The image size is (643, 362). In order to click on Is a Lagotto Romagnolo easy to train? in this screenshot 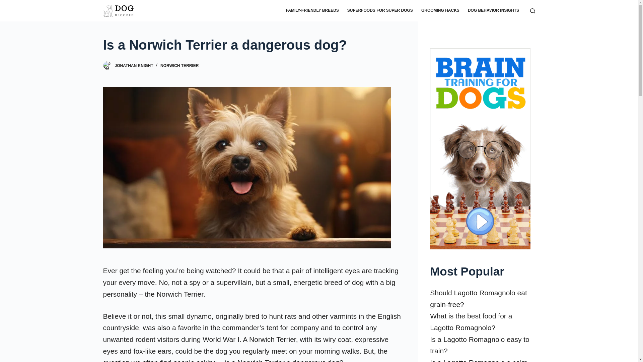, I will do `click(480, 345)`.